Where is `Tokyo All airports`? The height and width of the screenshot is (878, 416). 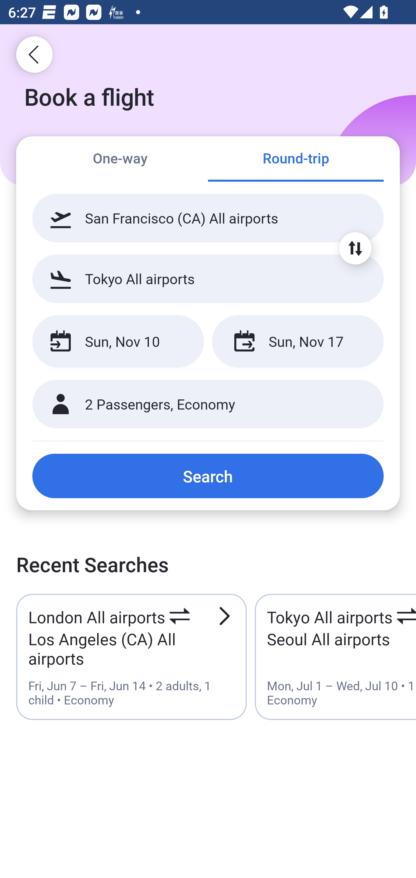
Tokyo All airports is located at coordinates (208, 278).